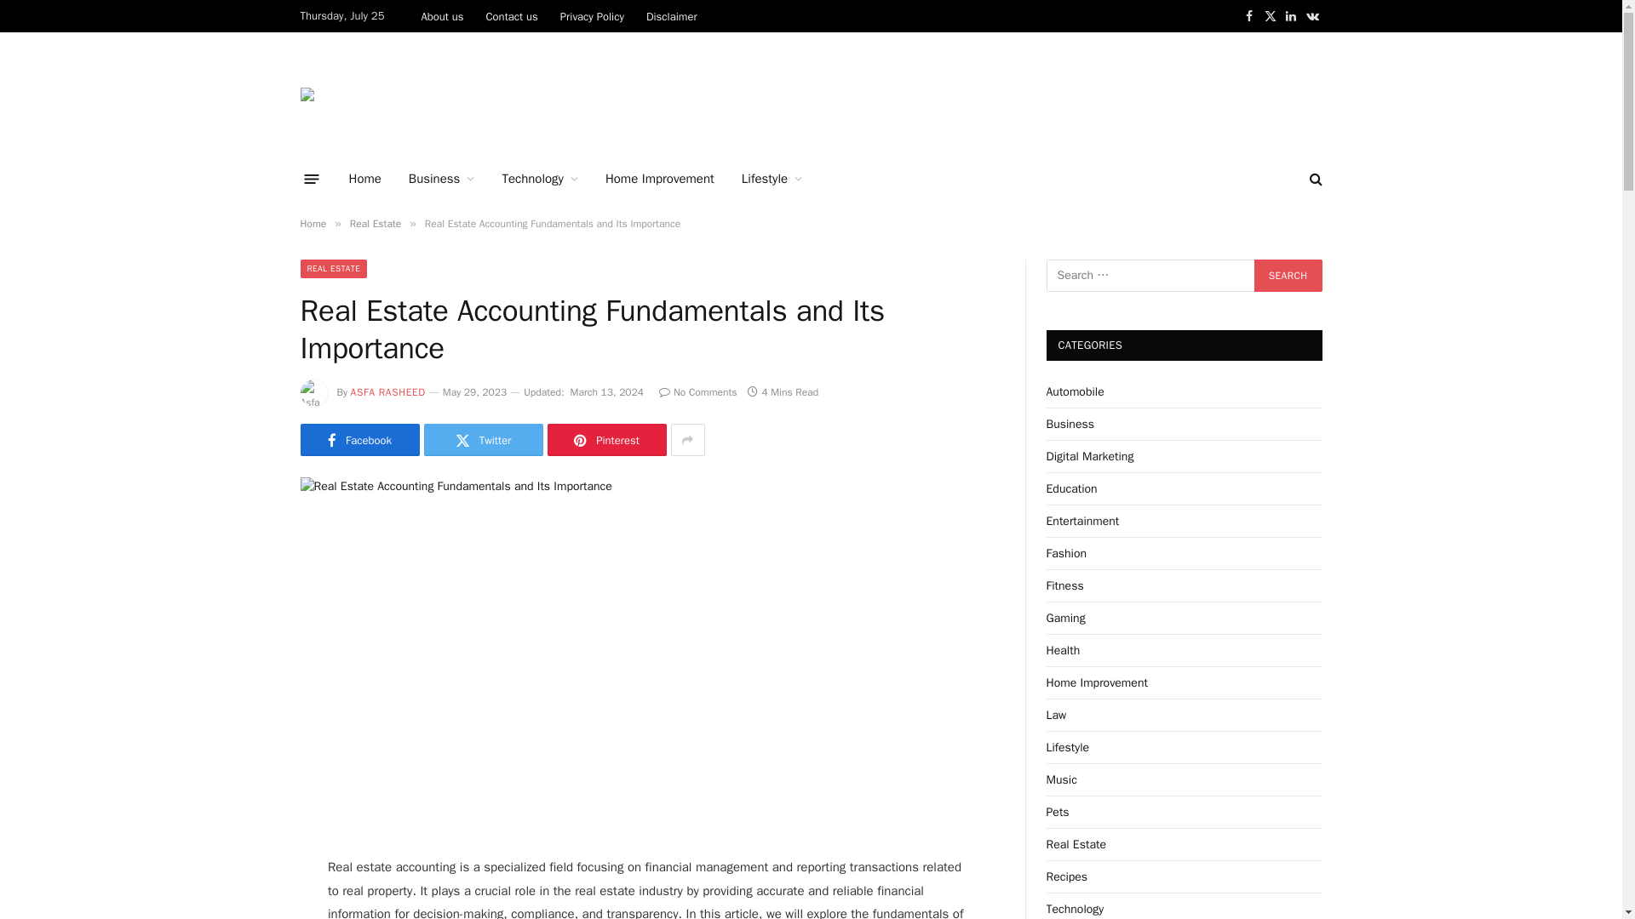 The height and width of the screenshot is (919, 1635). What do you see at coordinates (540, 179) in the screenshot?
I see `Technology` at bounding box center [540, 179].